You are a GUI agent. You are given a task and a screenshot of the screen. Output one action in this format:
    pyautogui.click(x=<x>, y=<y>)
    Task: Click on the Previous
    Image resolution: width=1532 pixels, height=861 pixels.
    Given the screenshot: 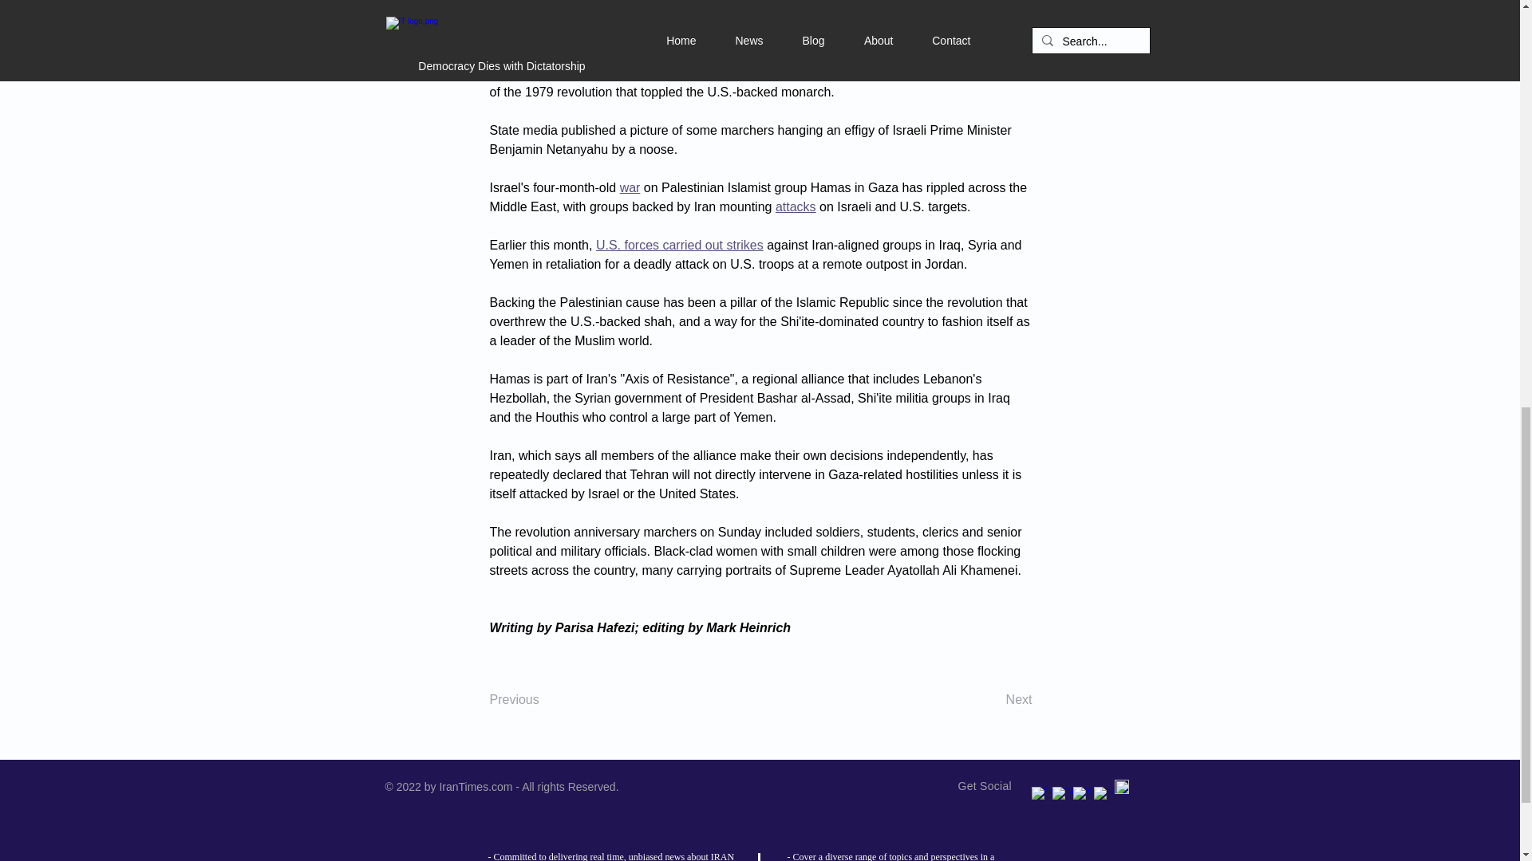 What is the action you would take?
    pyautogui.click(x=543, y=699)
    